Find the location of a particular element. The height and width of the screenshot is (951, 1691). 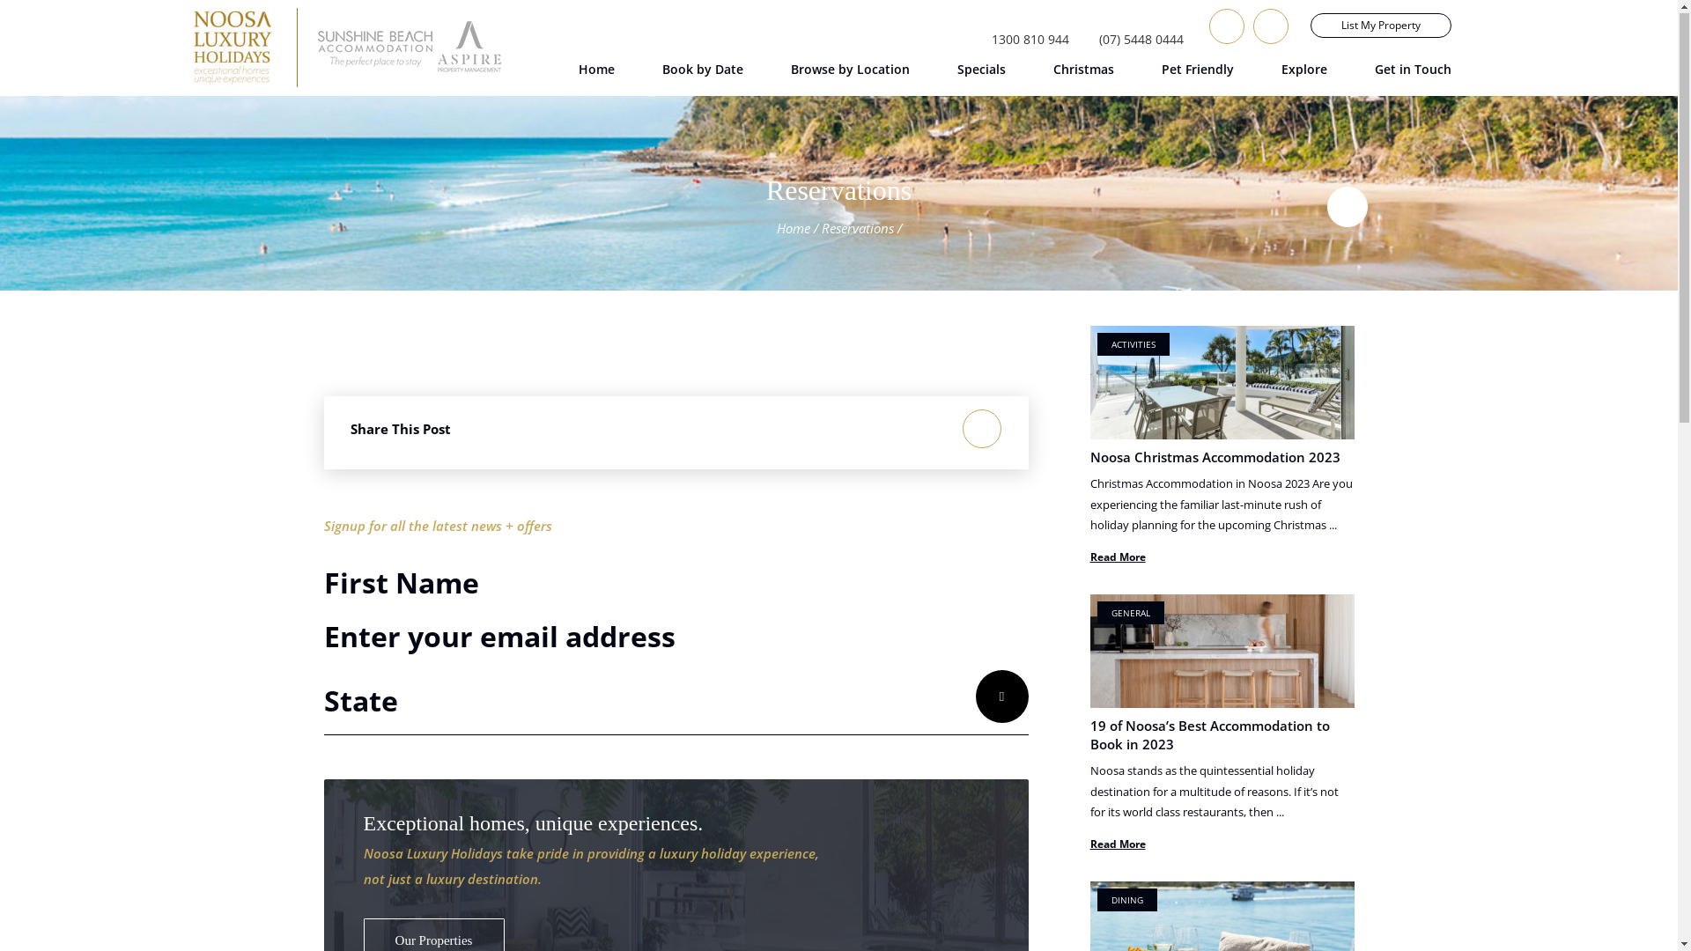

Get in Touch is located at coordinates (1413, 74).